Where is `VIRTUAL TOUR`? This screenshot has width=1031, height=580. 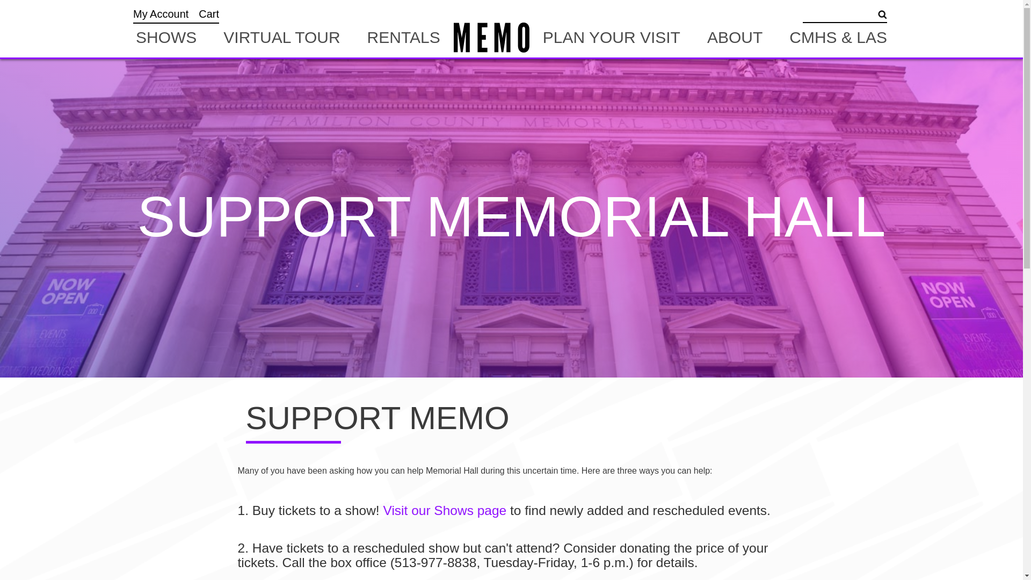 VIRTUAL TOUR is located at coordinates (281, 38).